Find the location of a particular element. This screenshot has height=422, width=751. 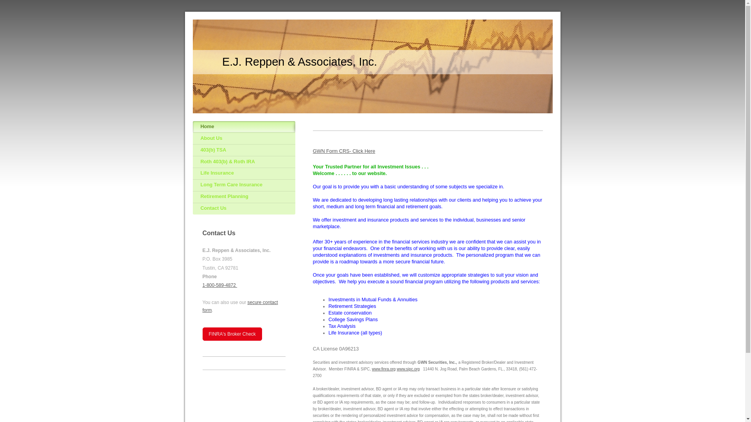

www.sipc.org is located at coordinates (408, 369).